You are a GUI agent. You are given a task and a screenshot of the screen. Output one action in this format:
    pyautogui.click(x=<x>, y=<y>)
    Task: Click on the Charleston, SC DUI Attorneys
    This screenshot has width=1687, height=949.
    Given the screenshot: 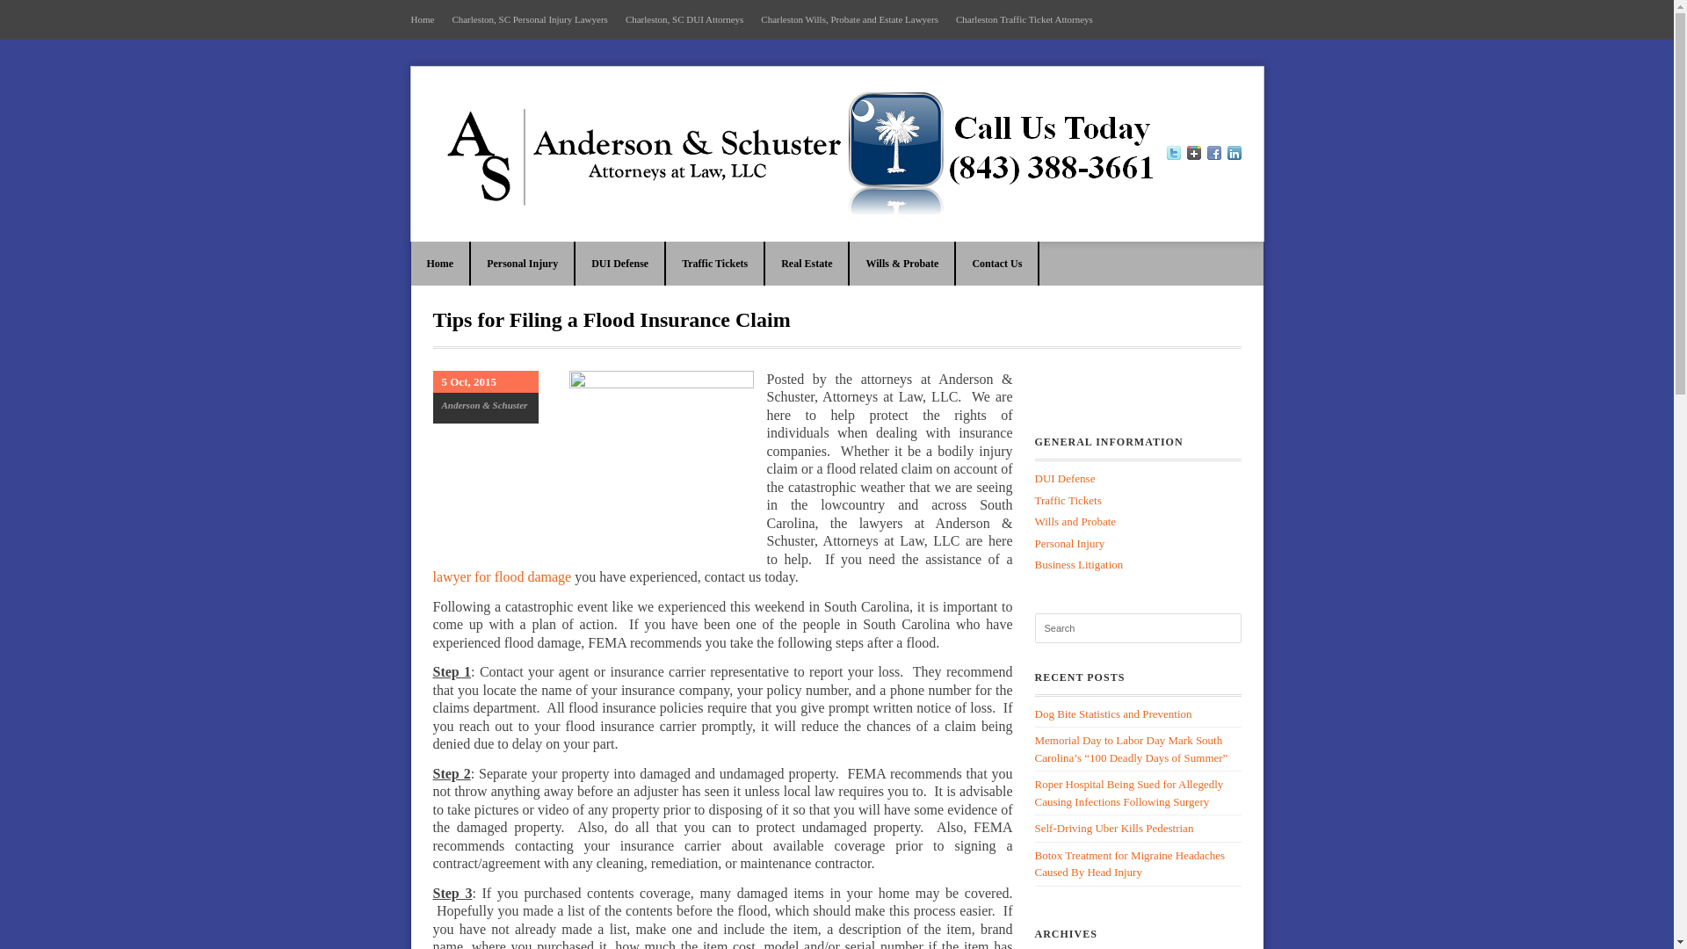 What is the action you would take?
    pyautogui.click(x=689, y=19)
    